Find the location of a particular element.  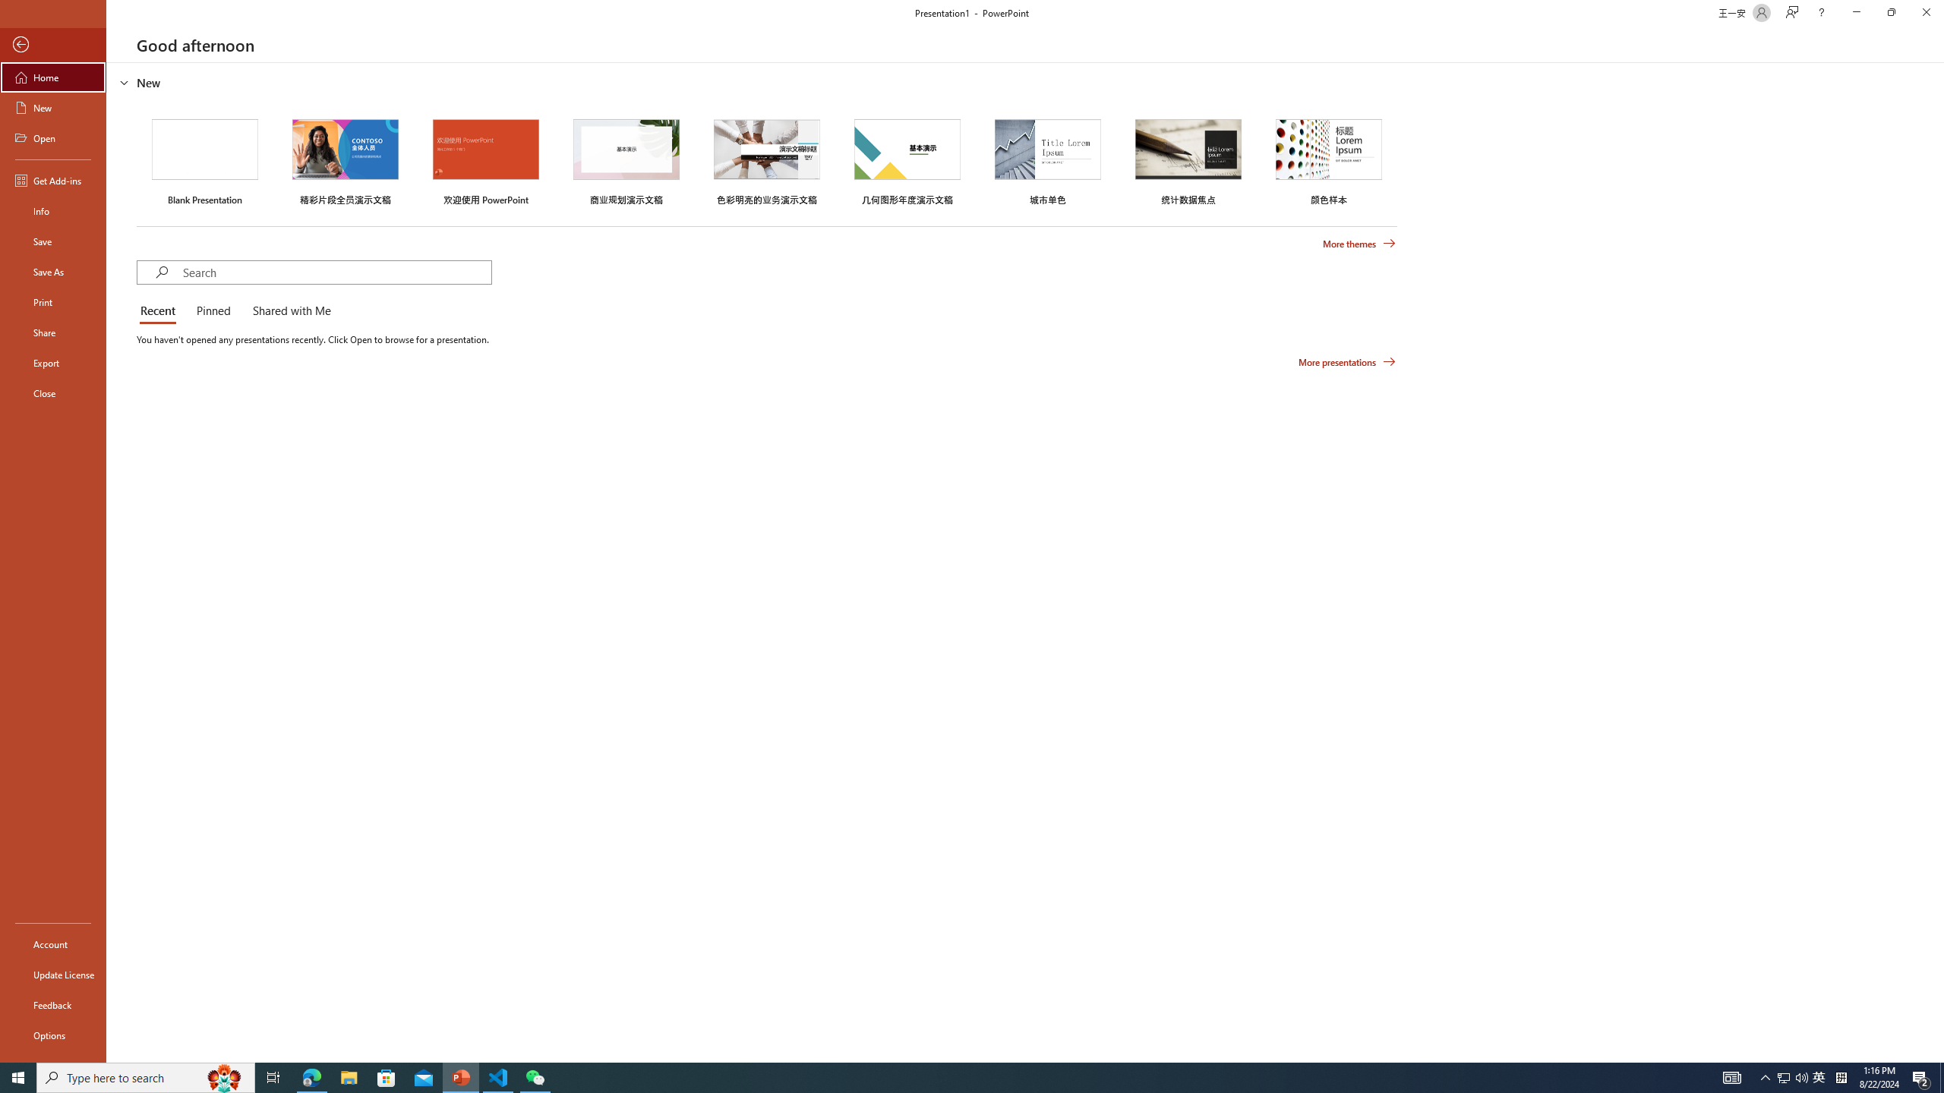

Get Add-ins is located at coordinates (53, 180).